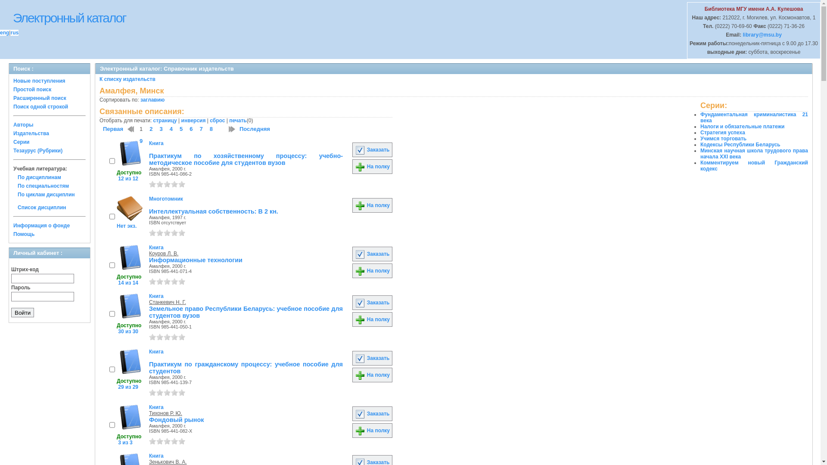 This screenshot has width=827, height=465. What do you see at coordinates (191, 130) in the screenshot?
I see `6` at bounding box center [191, 130].